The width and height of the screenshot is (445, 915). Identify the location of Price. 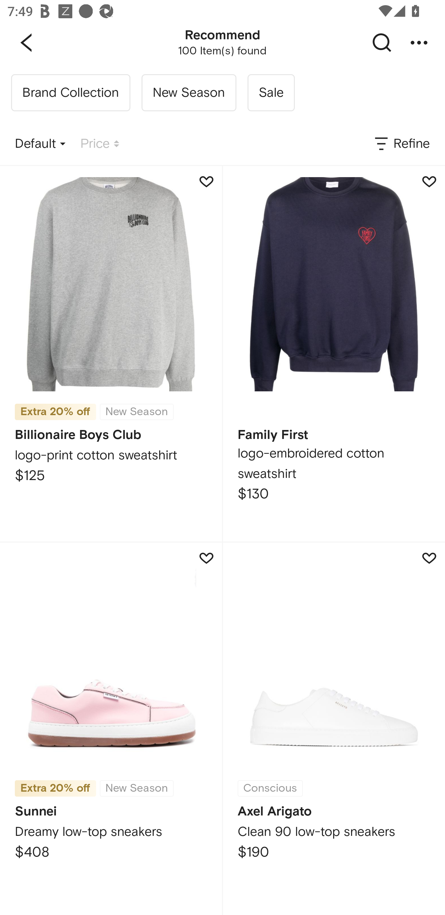
(100, 144).